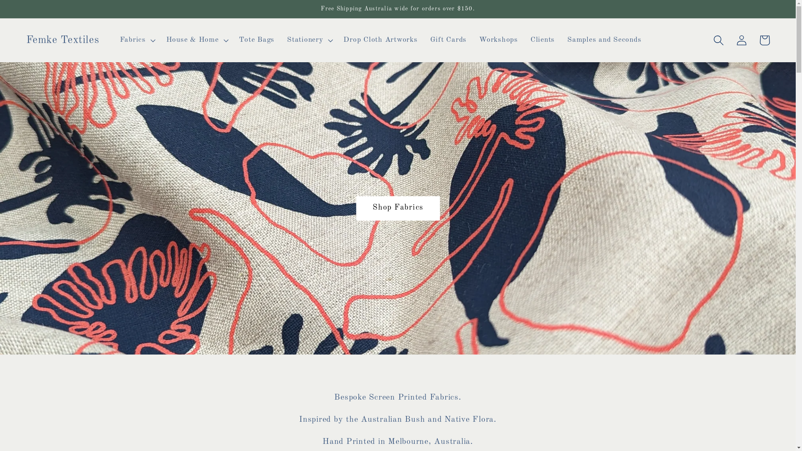 This screenshot has height=451, width=802. What do you see at coordinates (764, 40) in the screenshot?
I see `Cart` at bounding box center [764, 40].